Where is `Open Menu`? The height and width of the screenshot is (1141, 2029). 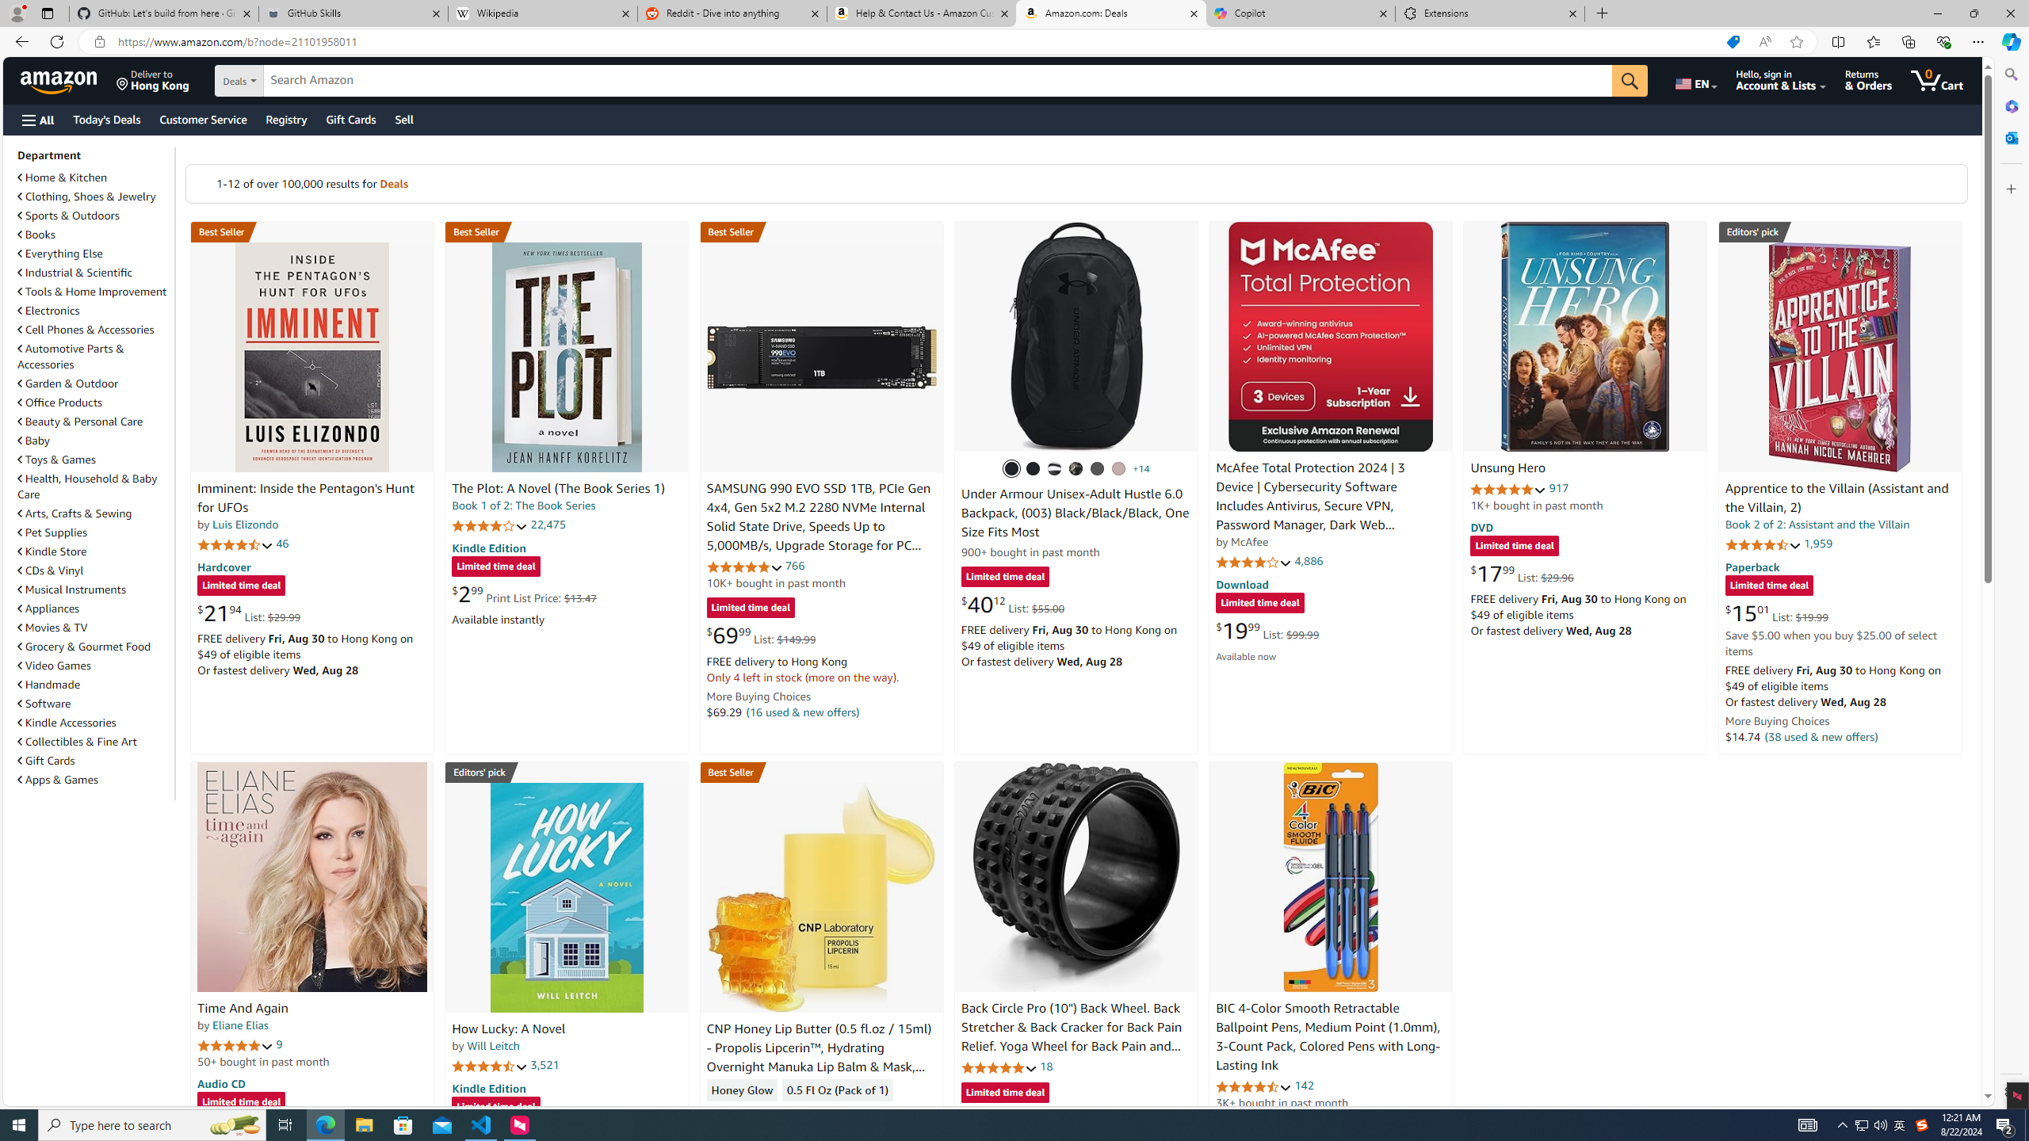 Open Menu is located at coordinates (36, 120).